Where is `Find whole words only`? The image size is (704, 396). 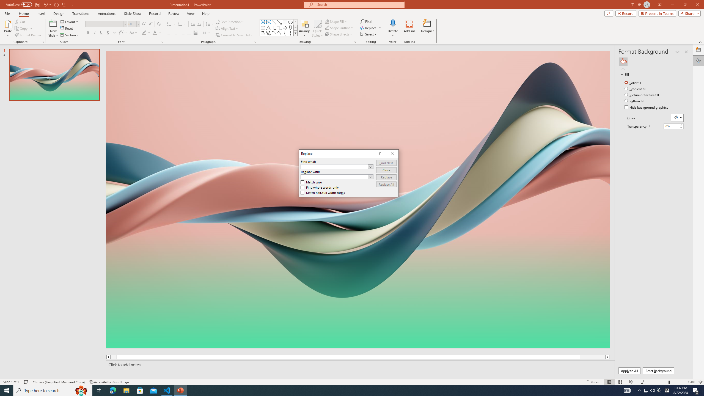 Find whole words only is located at coordinates (320, 187).